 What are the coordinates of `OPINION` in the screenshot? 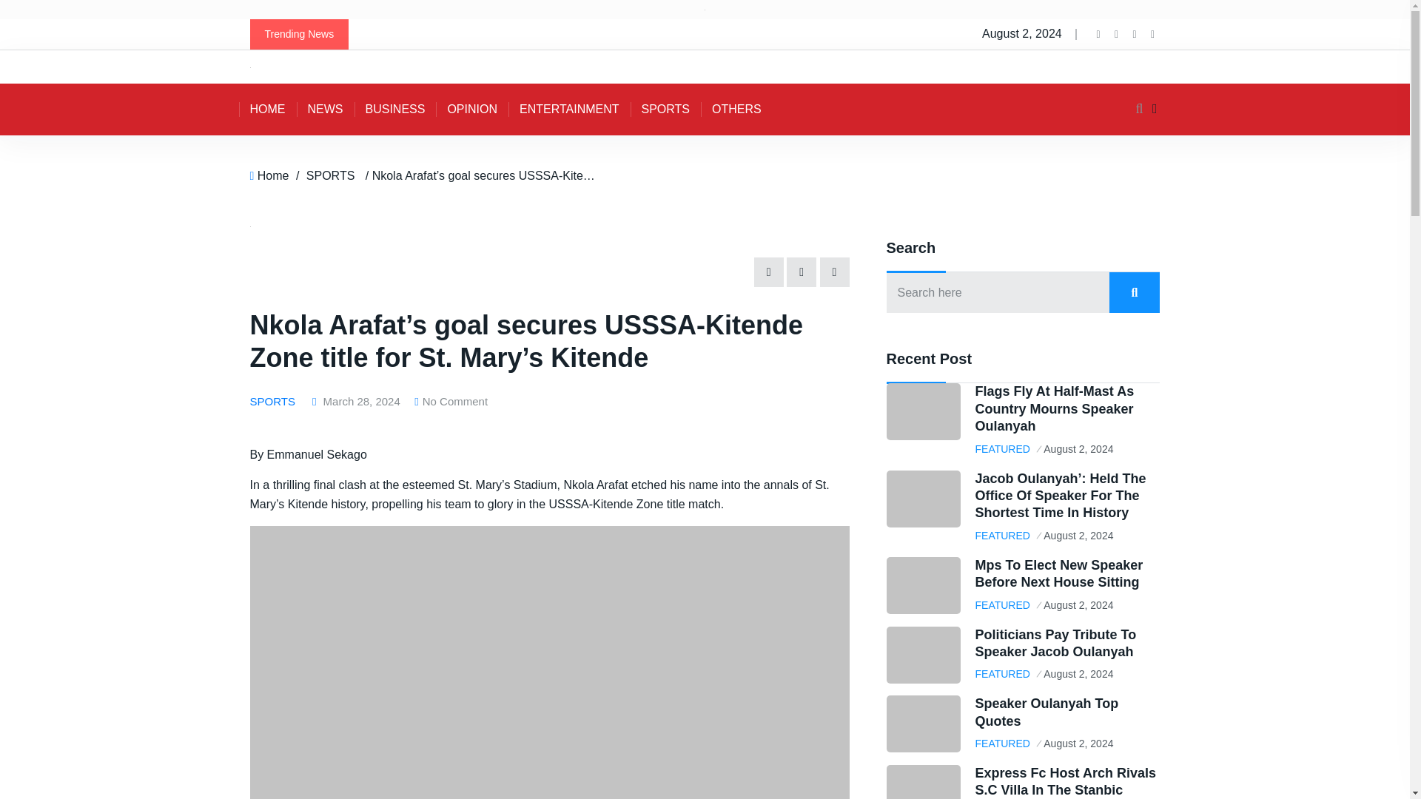 It's located at (472, 109).